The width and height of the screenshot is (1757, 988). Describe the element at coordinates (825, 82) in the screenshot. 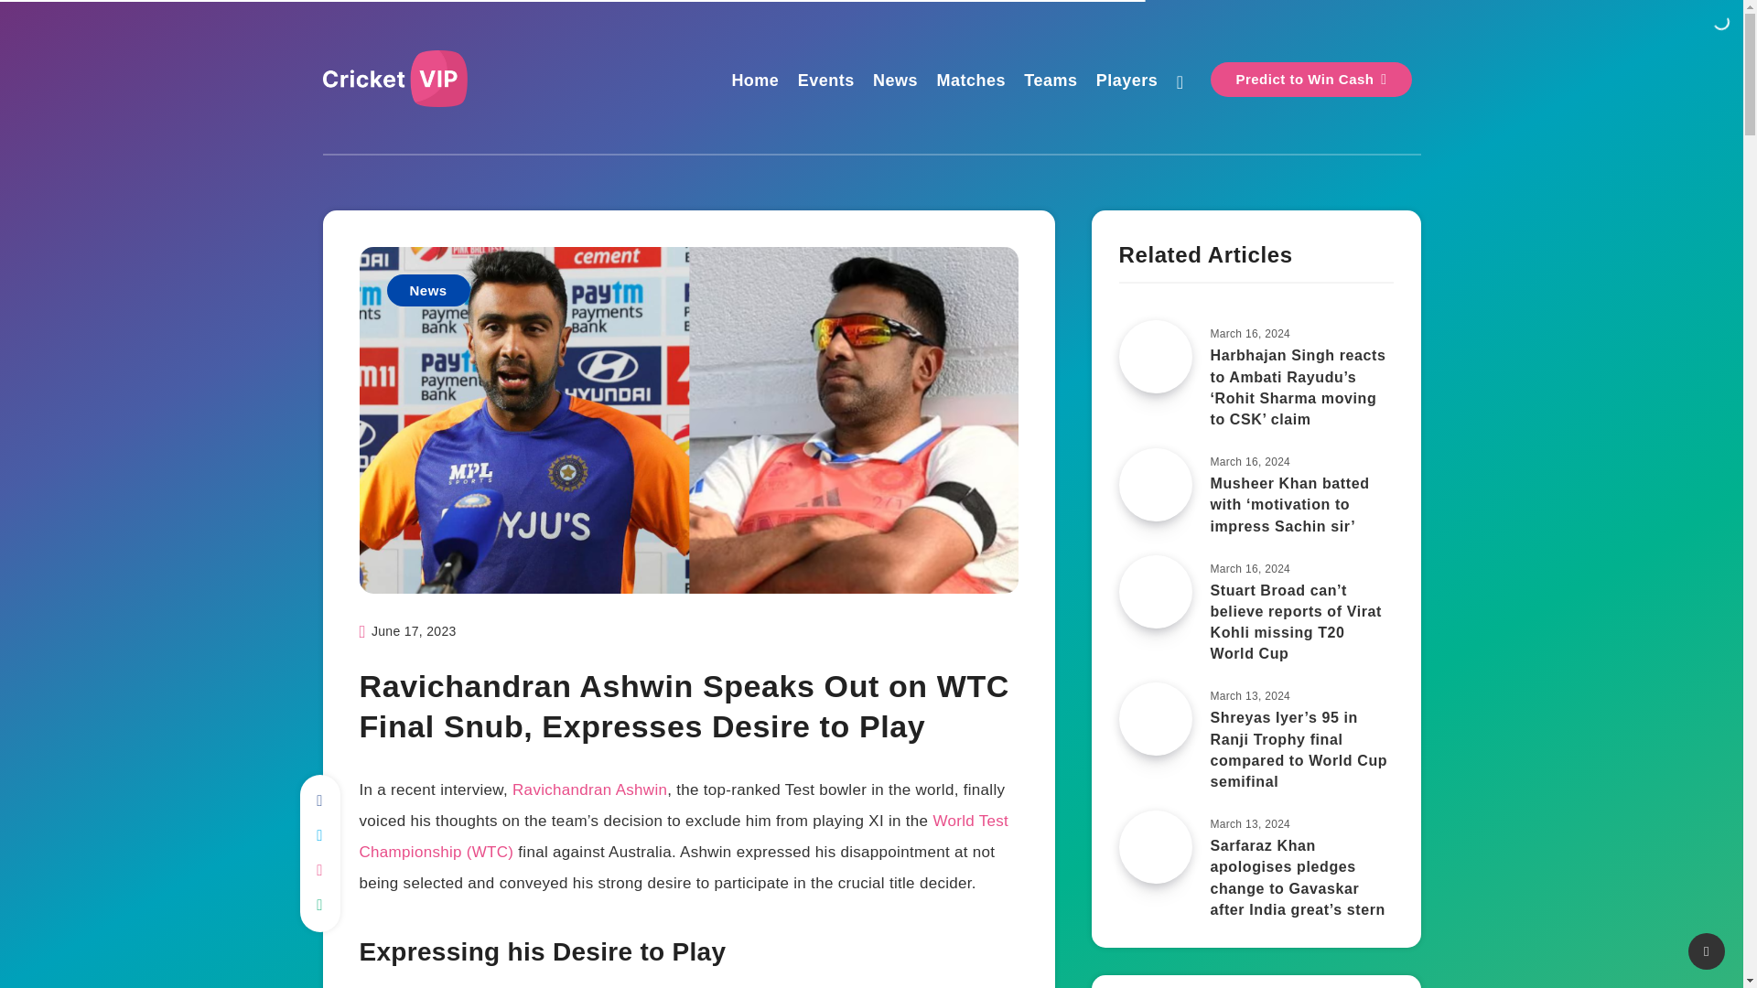

I see `Events` at that location.